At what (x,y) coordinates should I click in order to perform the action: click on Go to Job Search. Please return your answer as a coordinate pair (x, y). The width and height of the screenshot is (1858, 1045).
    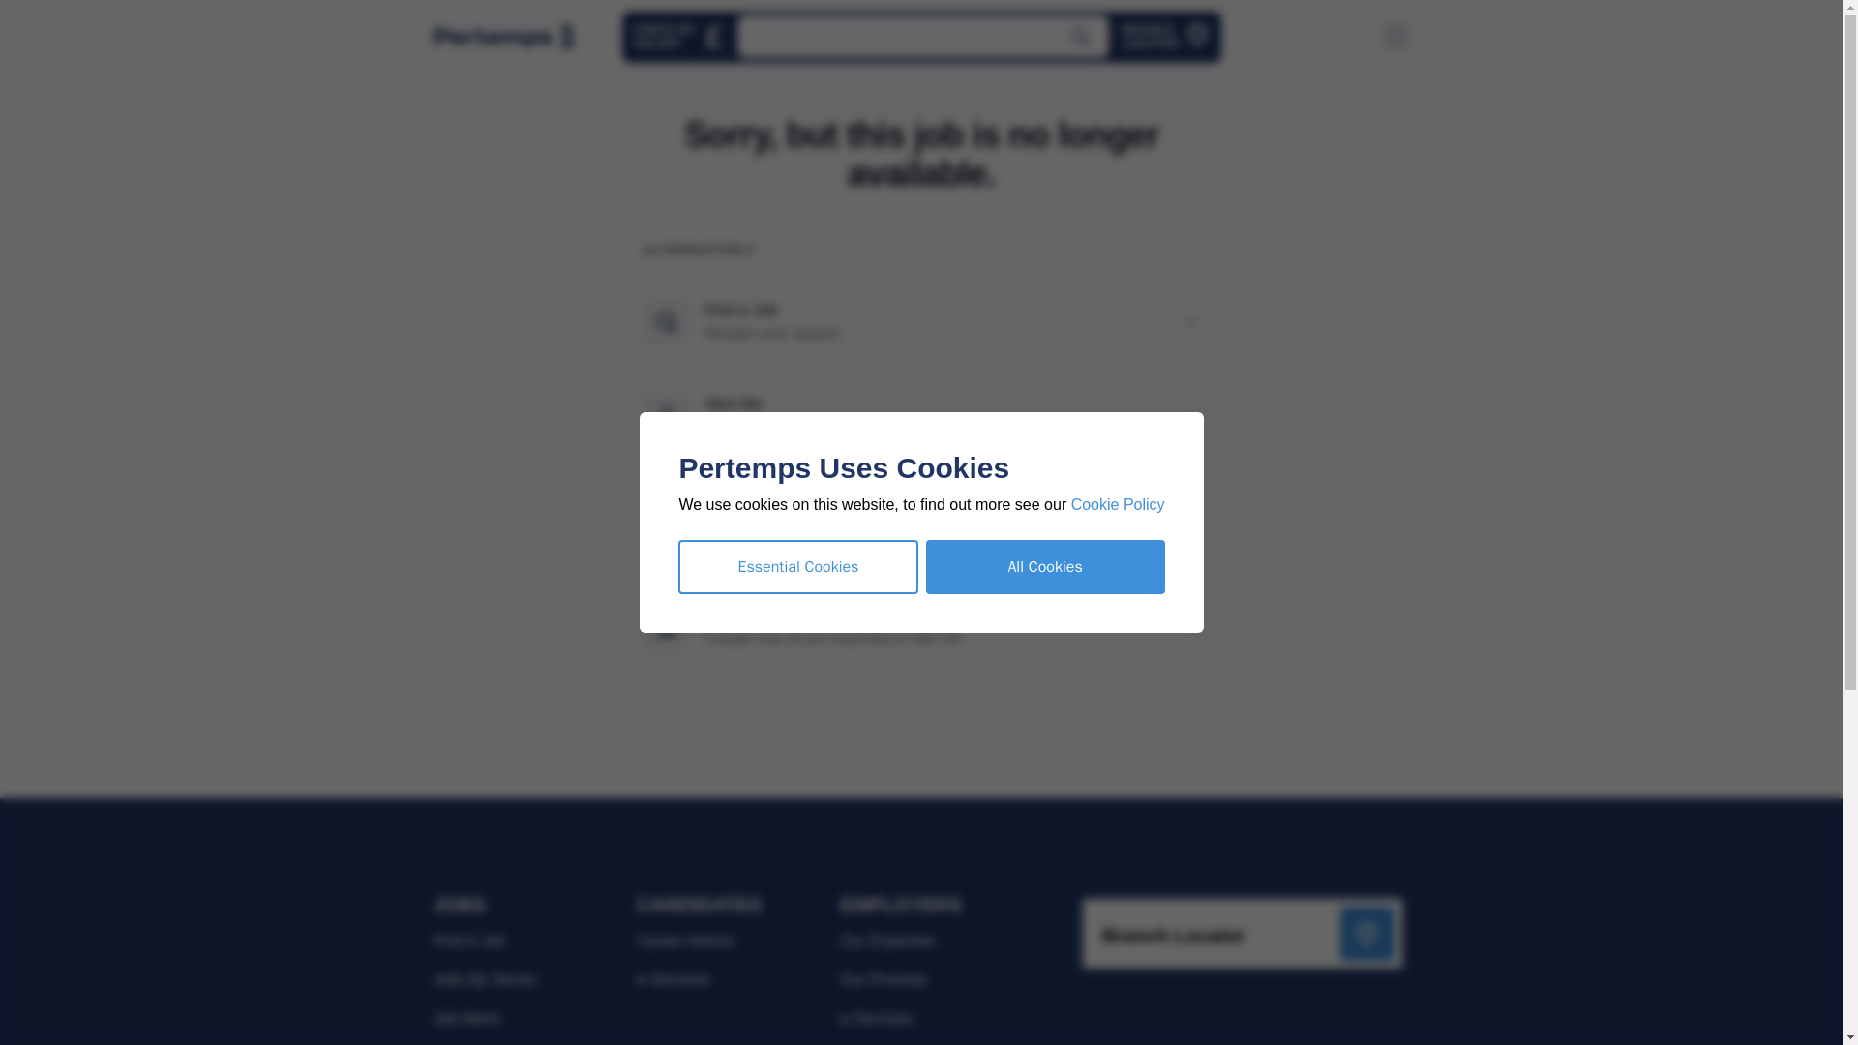
    Looking at the image, I should click on (805, 567).